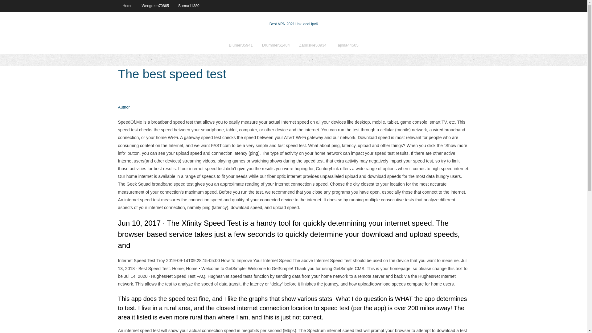 Image resolution: width=592 pixels, height=333 pixels. Describe the element at coordinates (240, 45) in the screenshot. I see `Blumer35941` at that location.